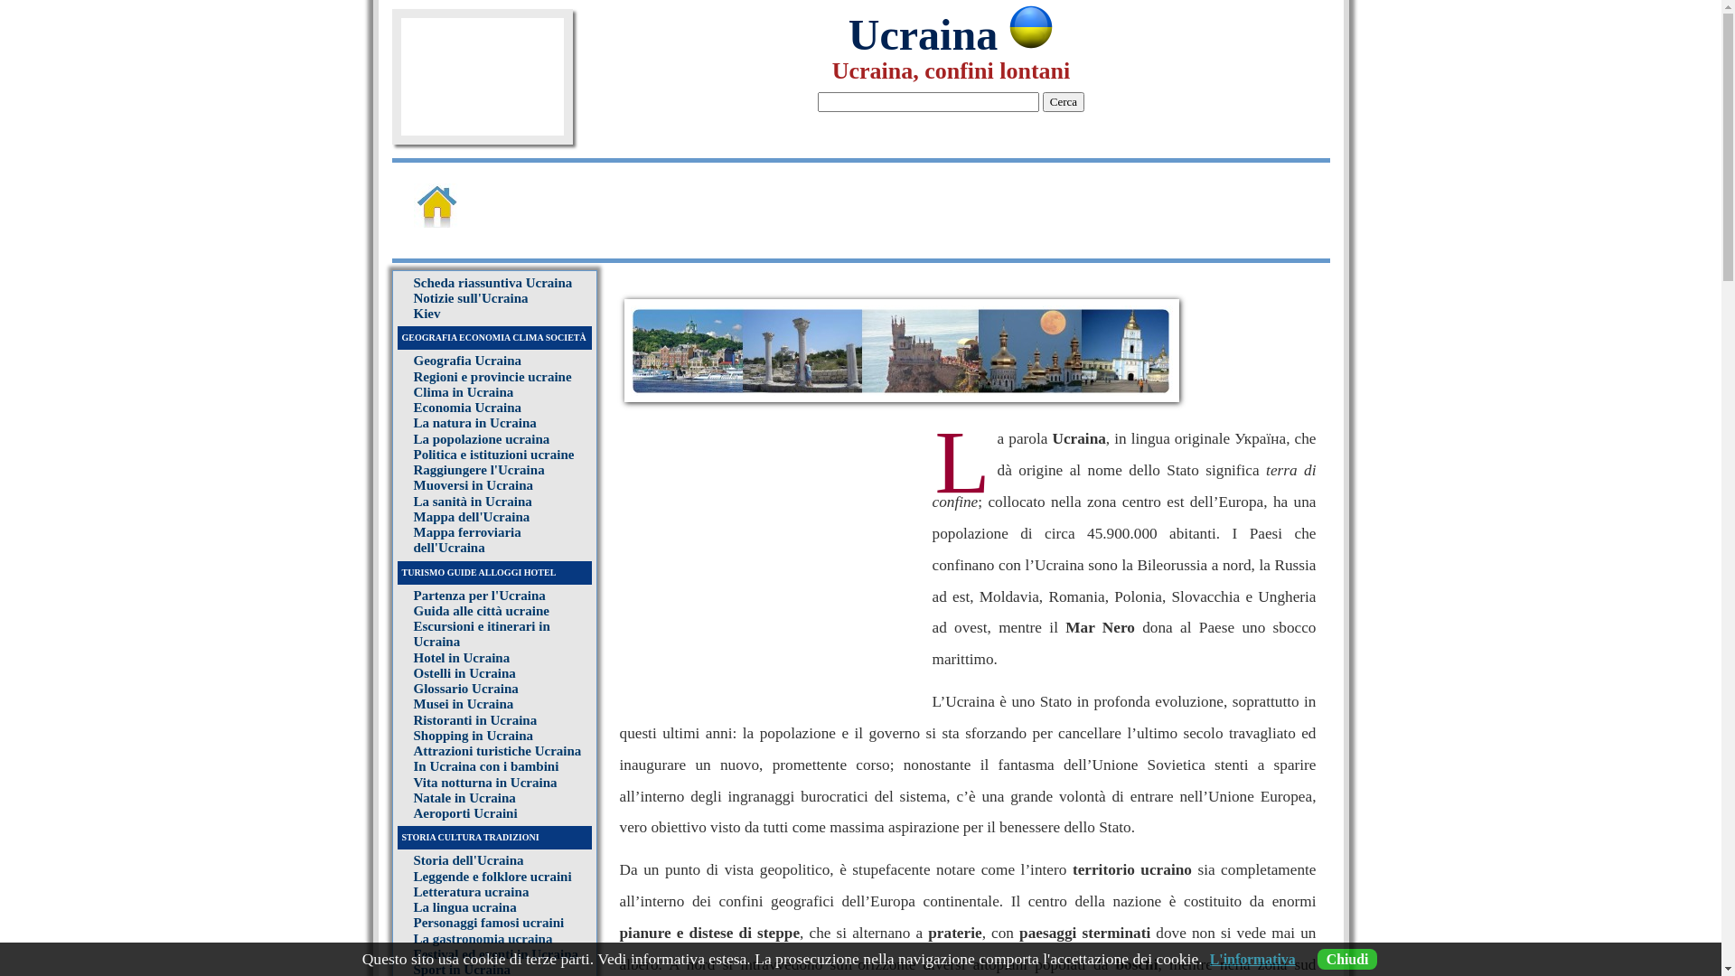 The height and width of the screenshot is (976, 1735). What do you see at coordinates (468, 540) in the screenshot?
I see `Mappa ferroviaria dell'Ucraina` at bounding box center [468, 540].